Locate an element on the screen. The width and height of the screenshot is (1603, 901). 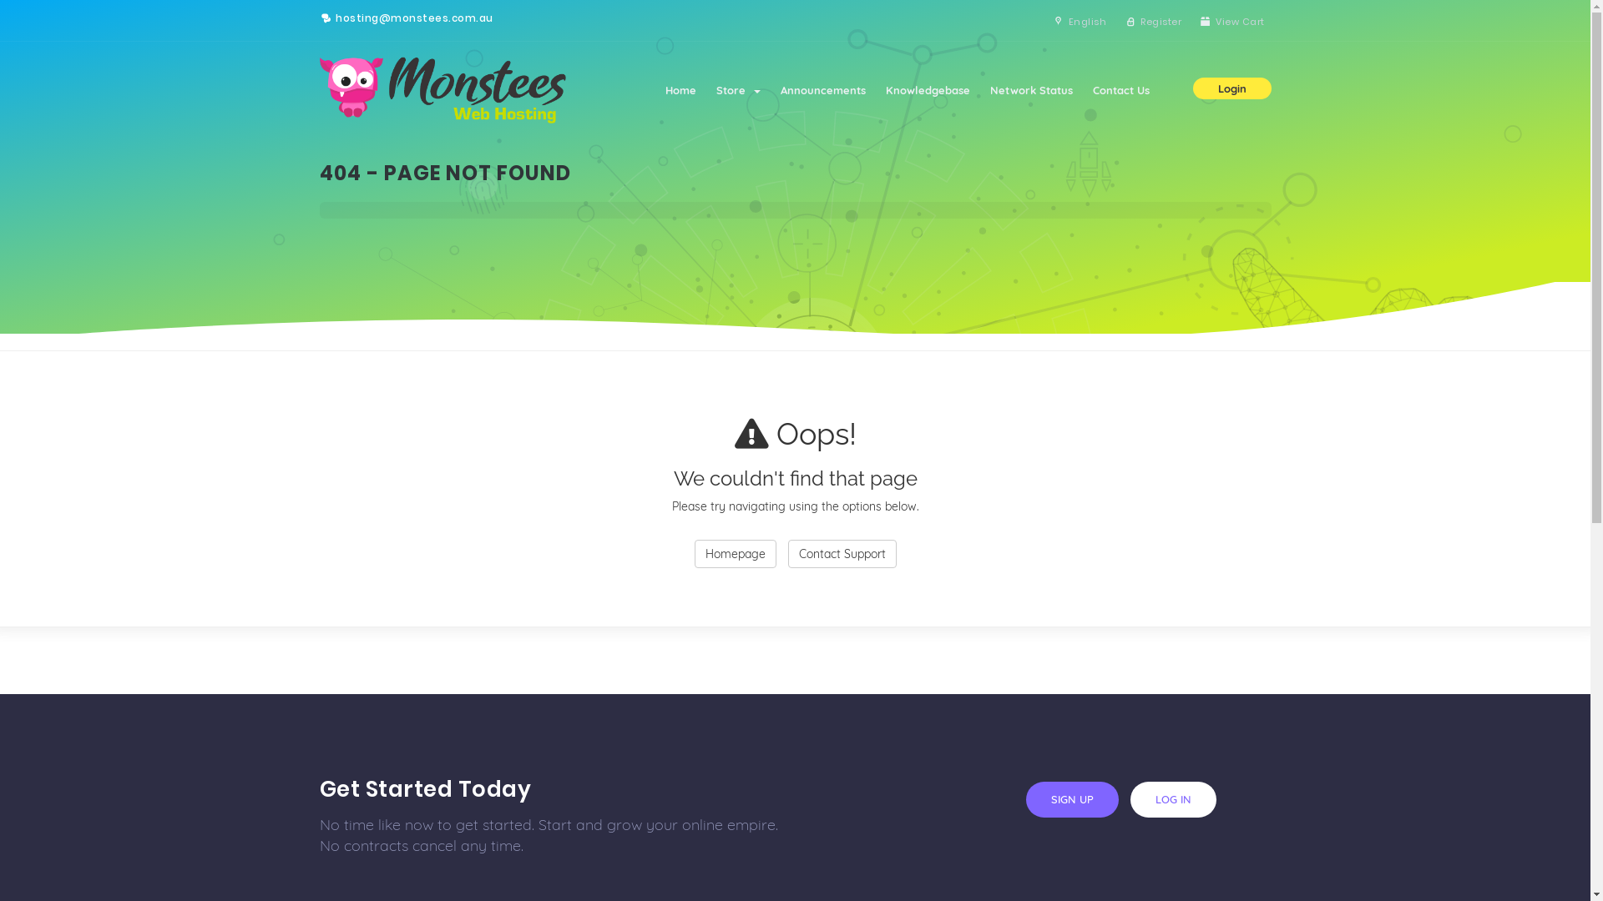
SIGN UP is located at coordinates (1072, 799).